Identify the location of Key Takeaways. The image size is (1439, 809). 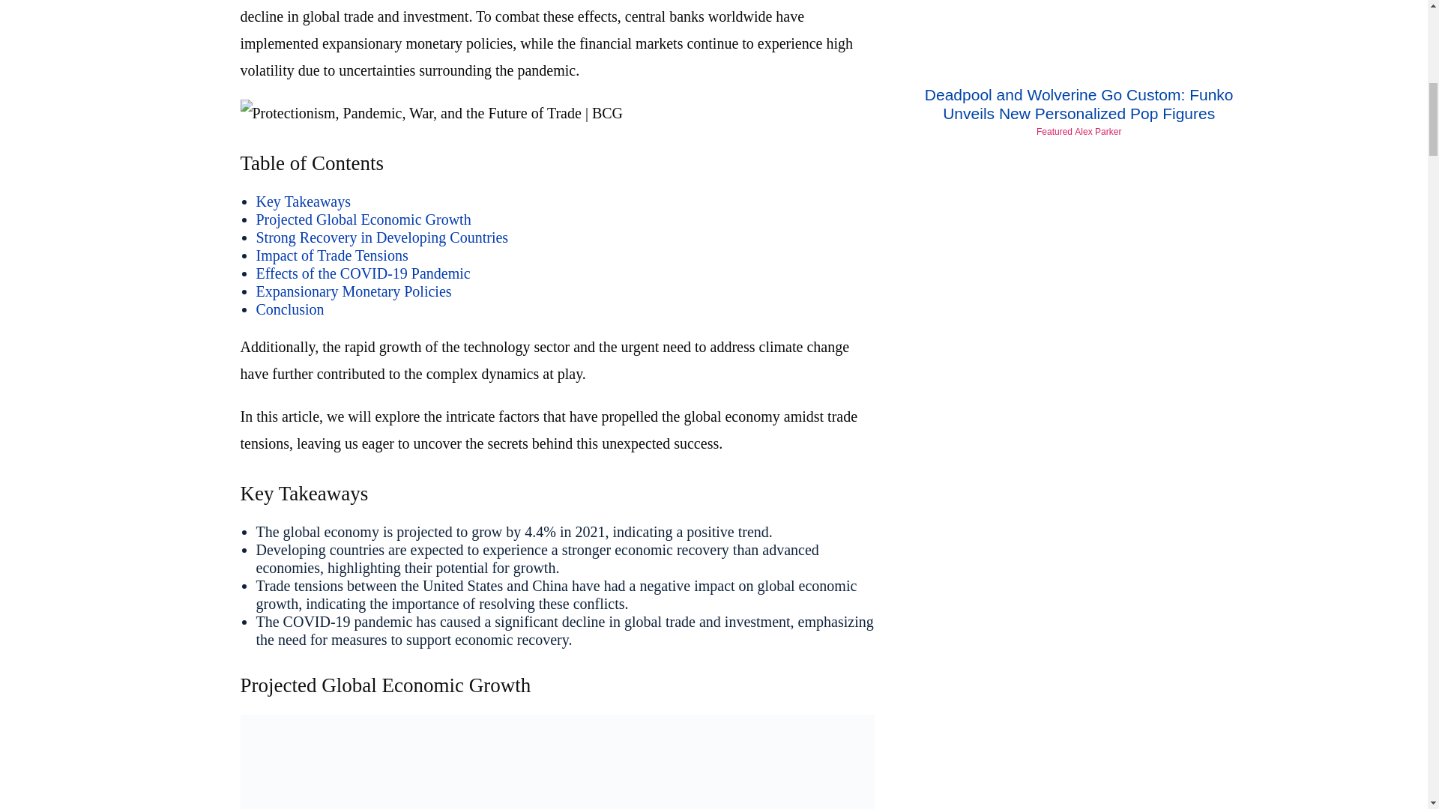
(303, 201).